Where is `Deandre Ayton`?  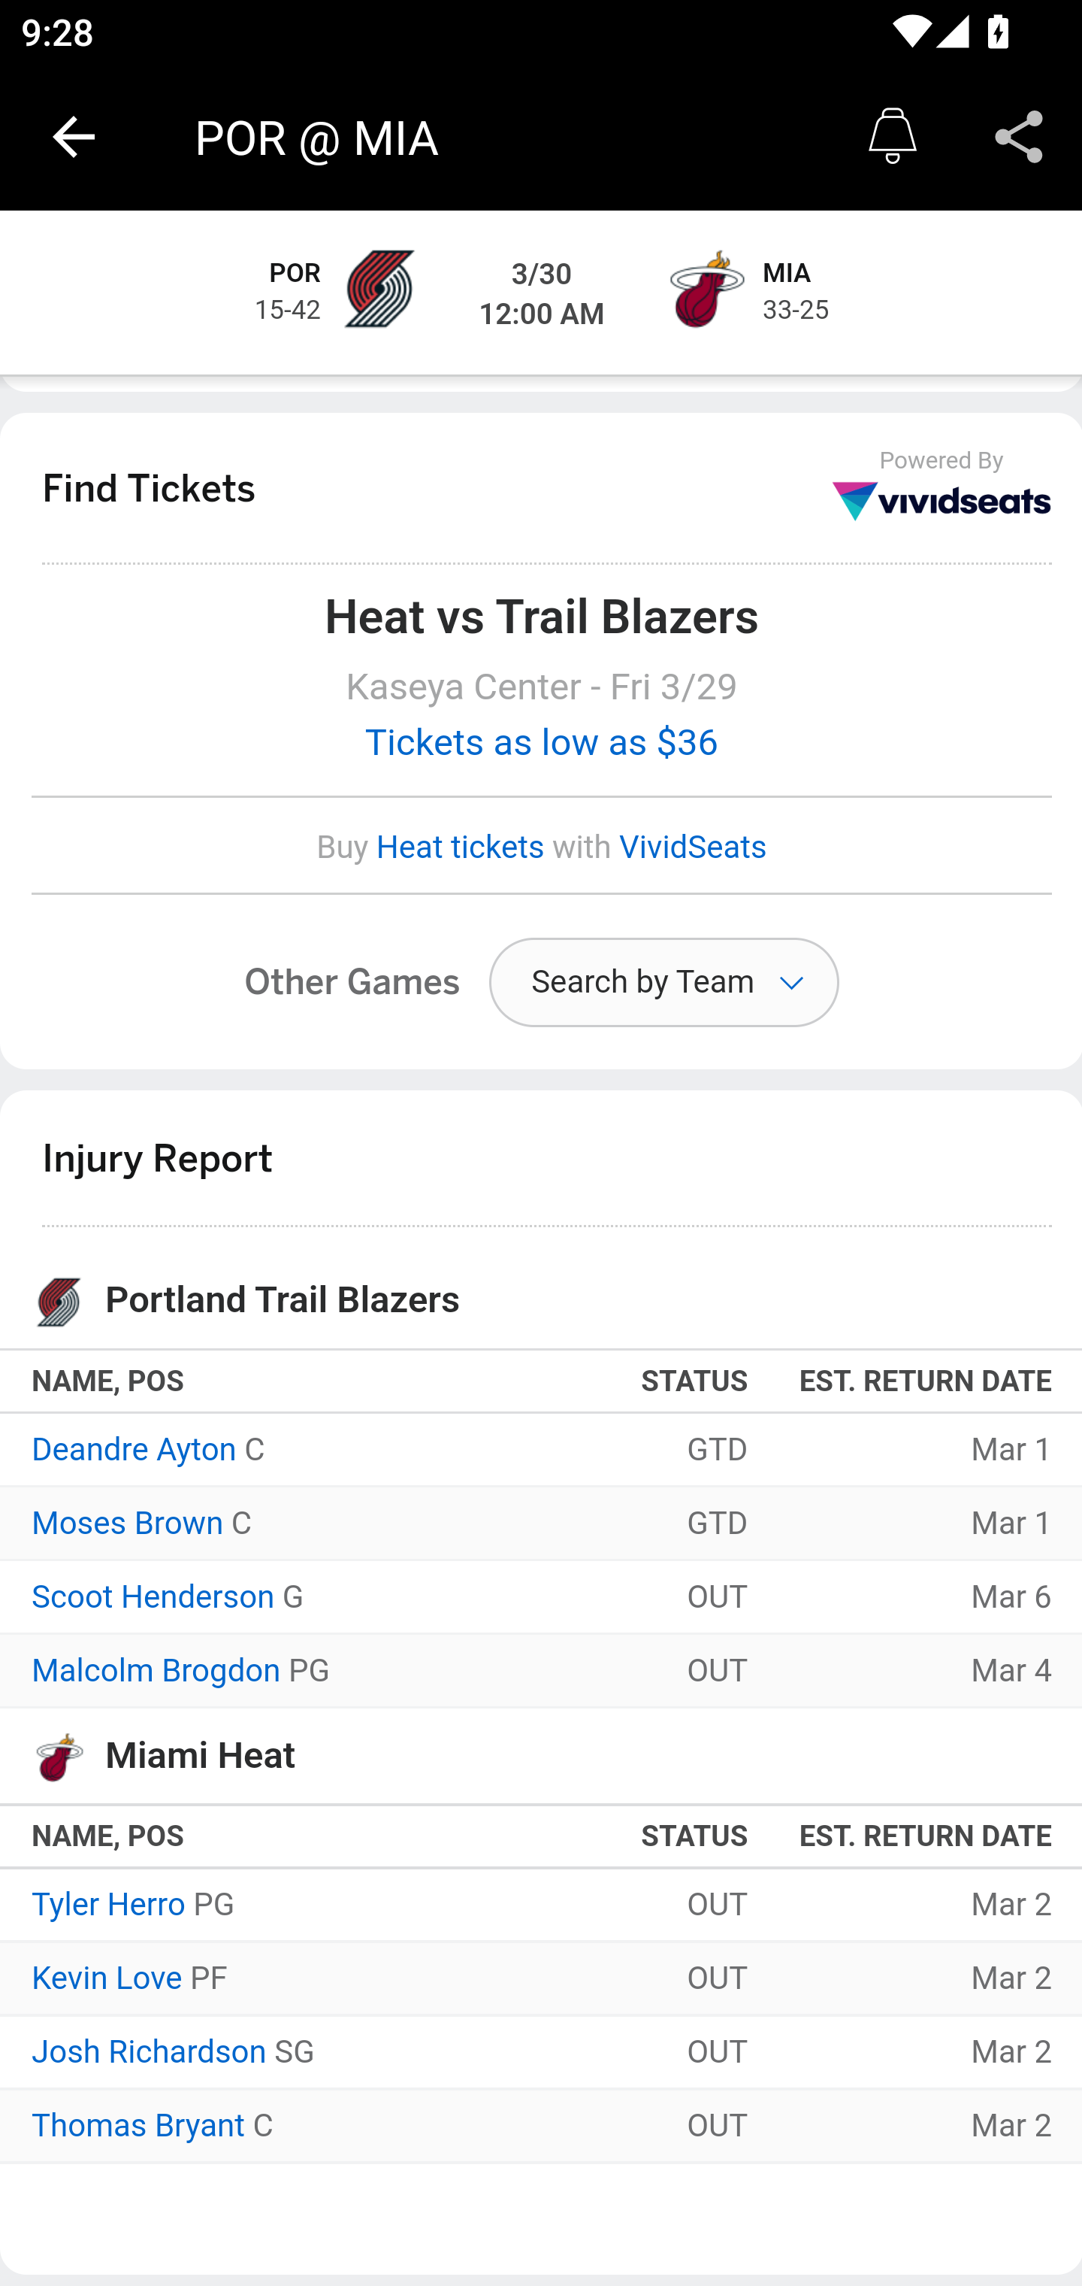 Deandre Ayton is located at coordinates (135, 1450).